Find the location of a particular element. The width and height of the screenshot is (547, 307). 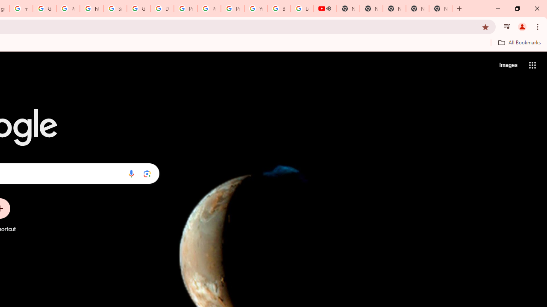

New Tab is located at coordinates (440, 9).